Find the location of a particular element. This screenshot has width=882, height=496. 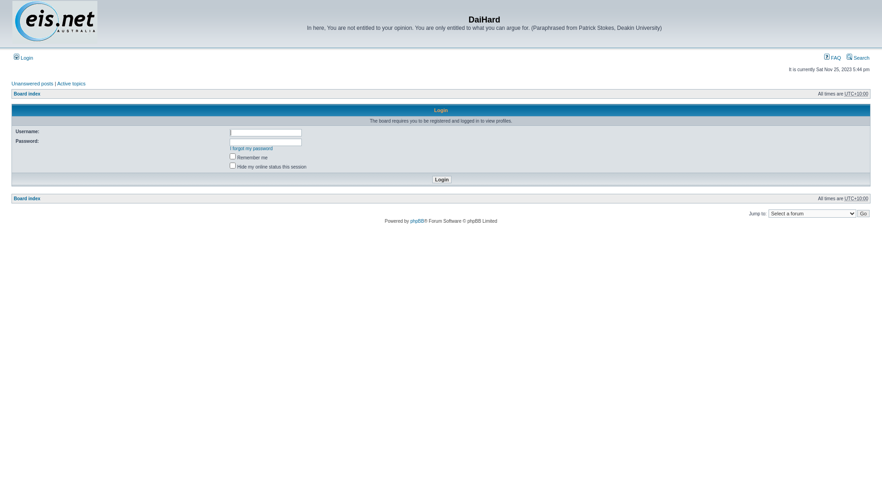

Board index is located at coordinates (27, 94).